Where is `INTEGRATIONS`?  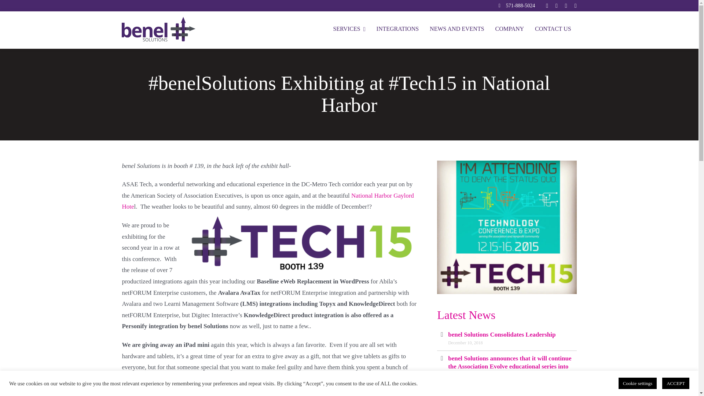
INTEGRATIONS is located at coordinates (397, 30).